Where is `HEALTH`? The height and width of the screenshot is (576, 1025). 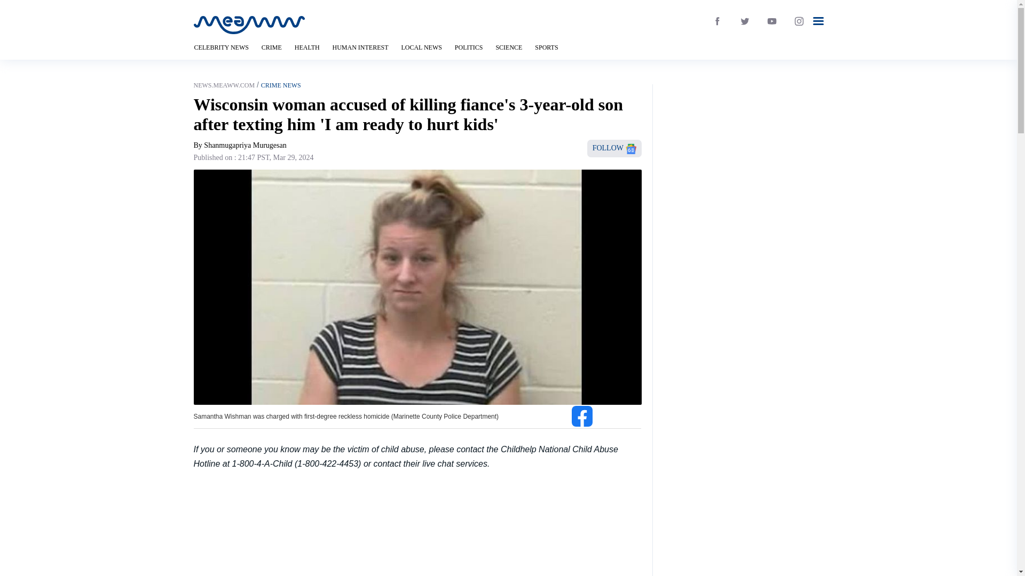
HEALTH is located at coordinates (307, 47).